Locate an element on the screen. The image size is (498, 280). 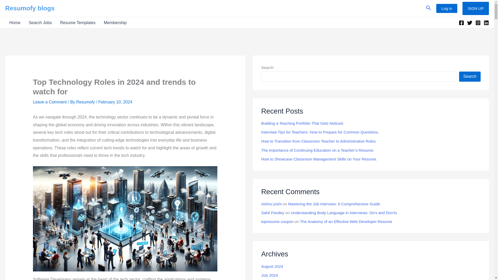
Home is located at coordinates (15, 23).